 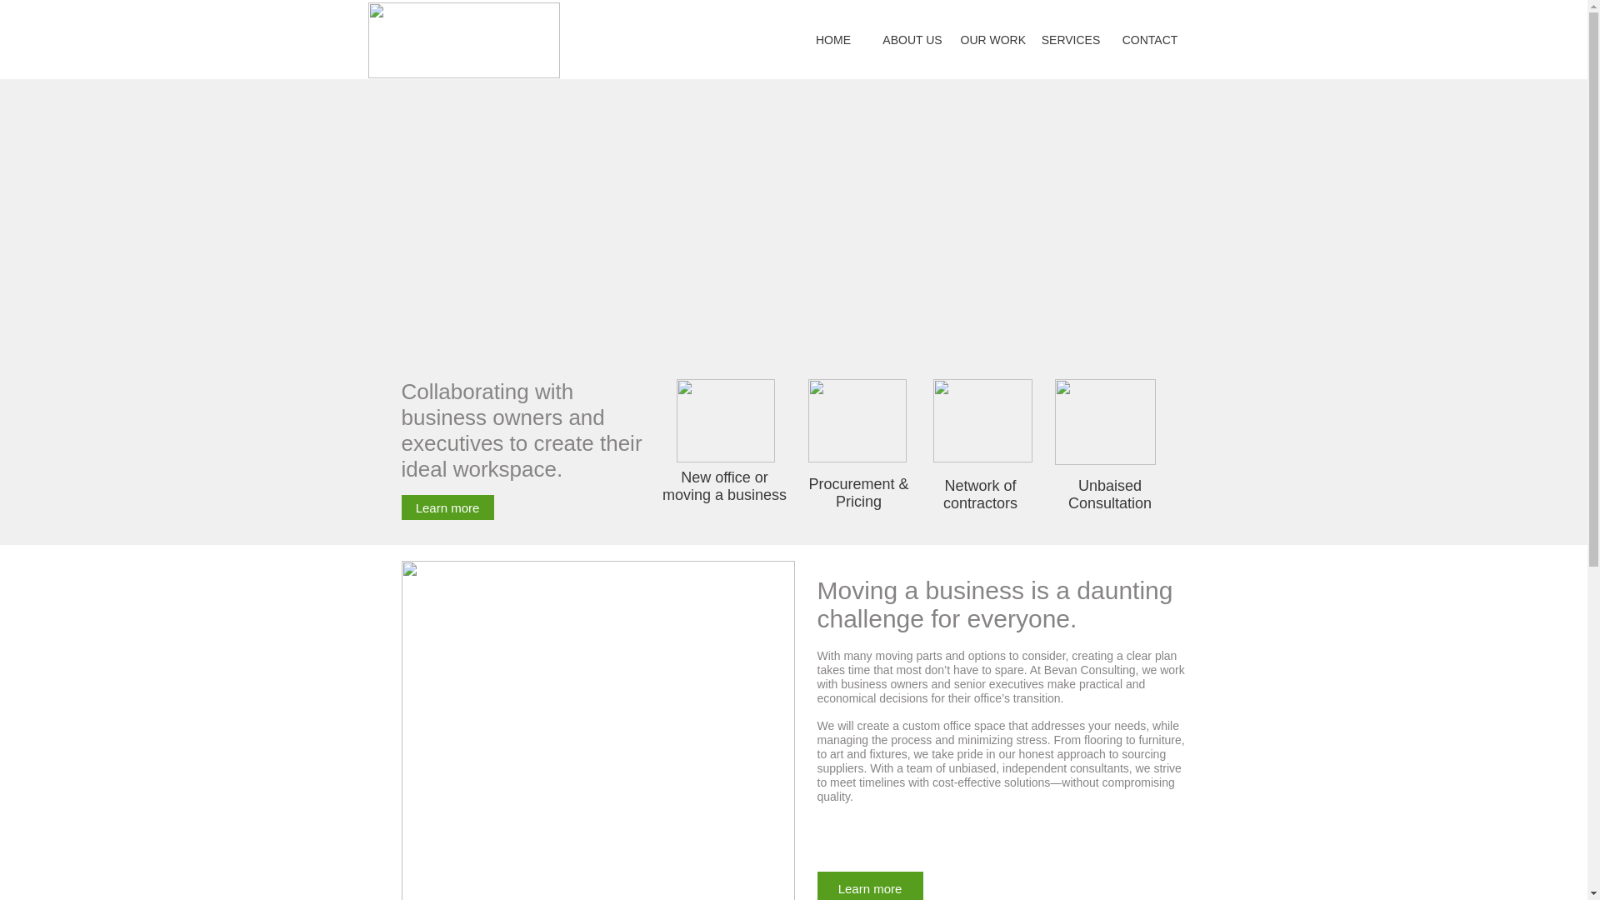 I want to click on Learn more, so click(x=869, y=886).